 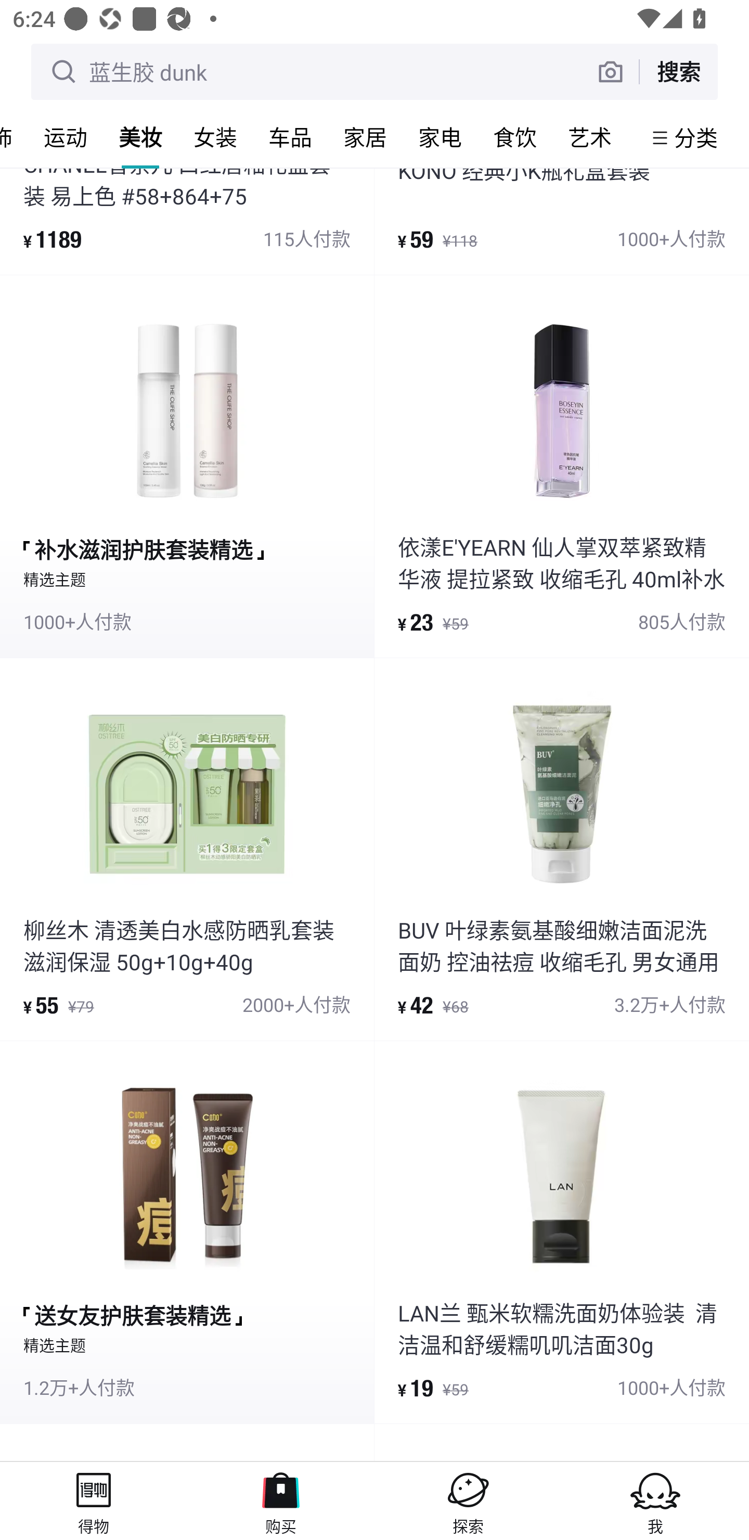 What do you see at coordinates (281, 1500) in the screenshot?
I see `购买` at bounding box center [281, 1500].